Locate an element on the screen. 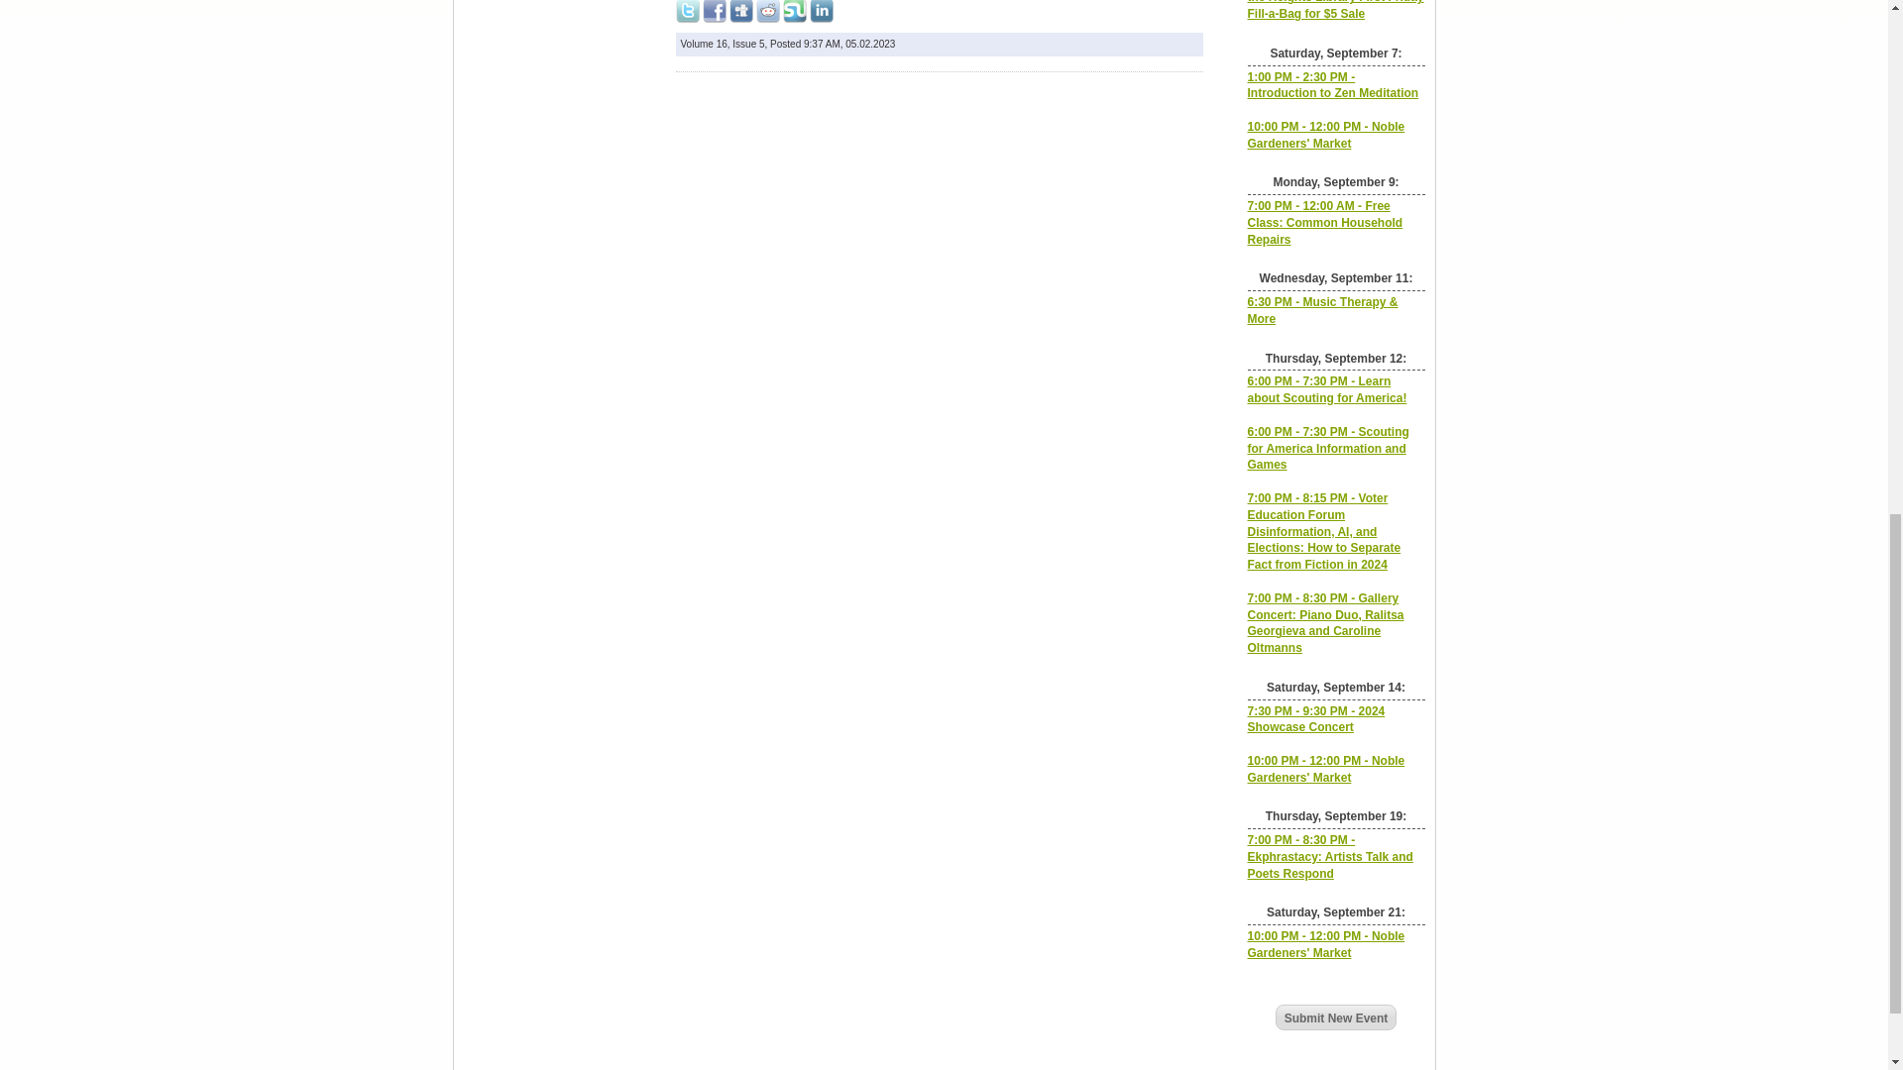  Share on Reddit is located at coordinates (767, 11).